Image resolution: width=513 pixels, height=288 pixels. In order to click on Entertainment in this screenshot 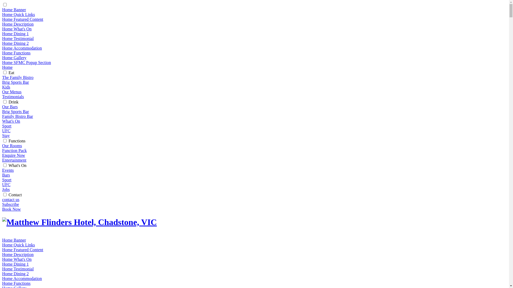, I will do `click(14, 160)`.